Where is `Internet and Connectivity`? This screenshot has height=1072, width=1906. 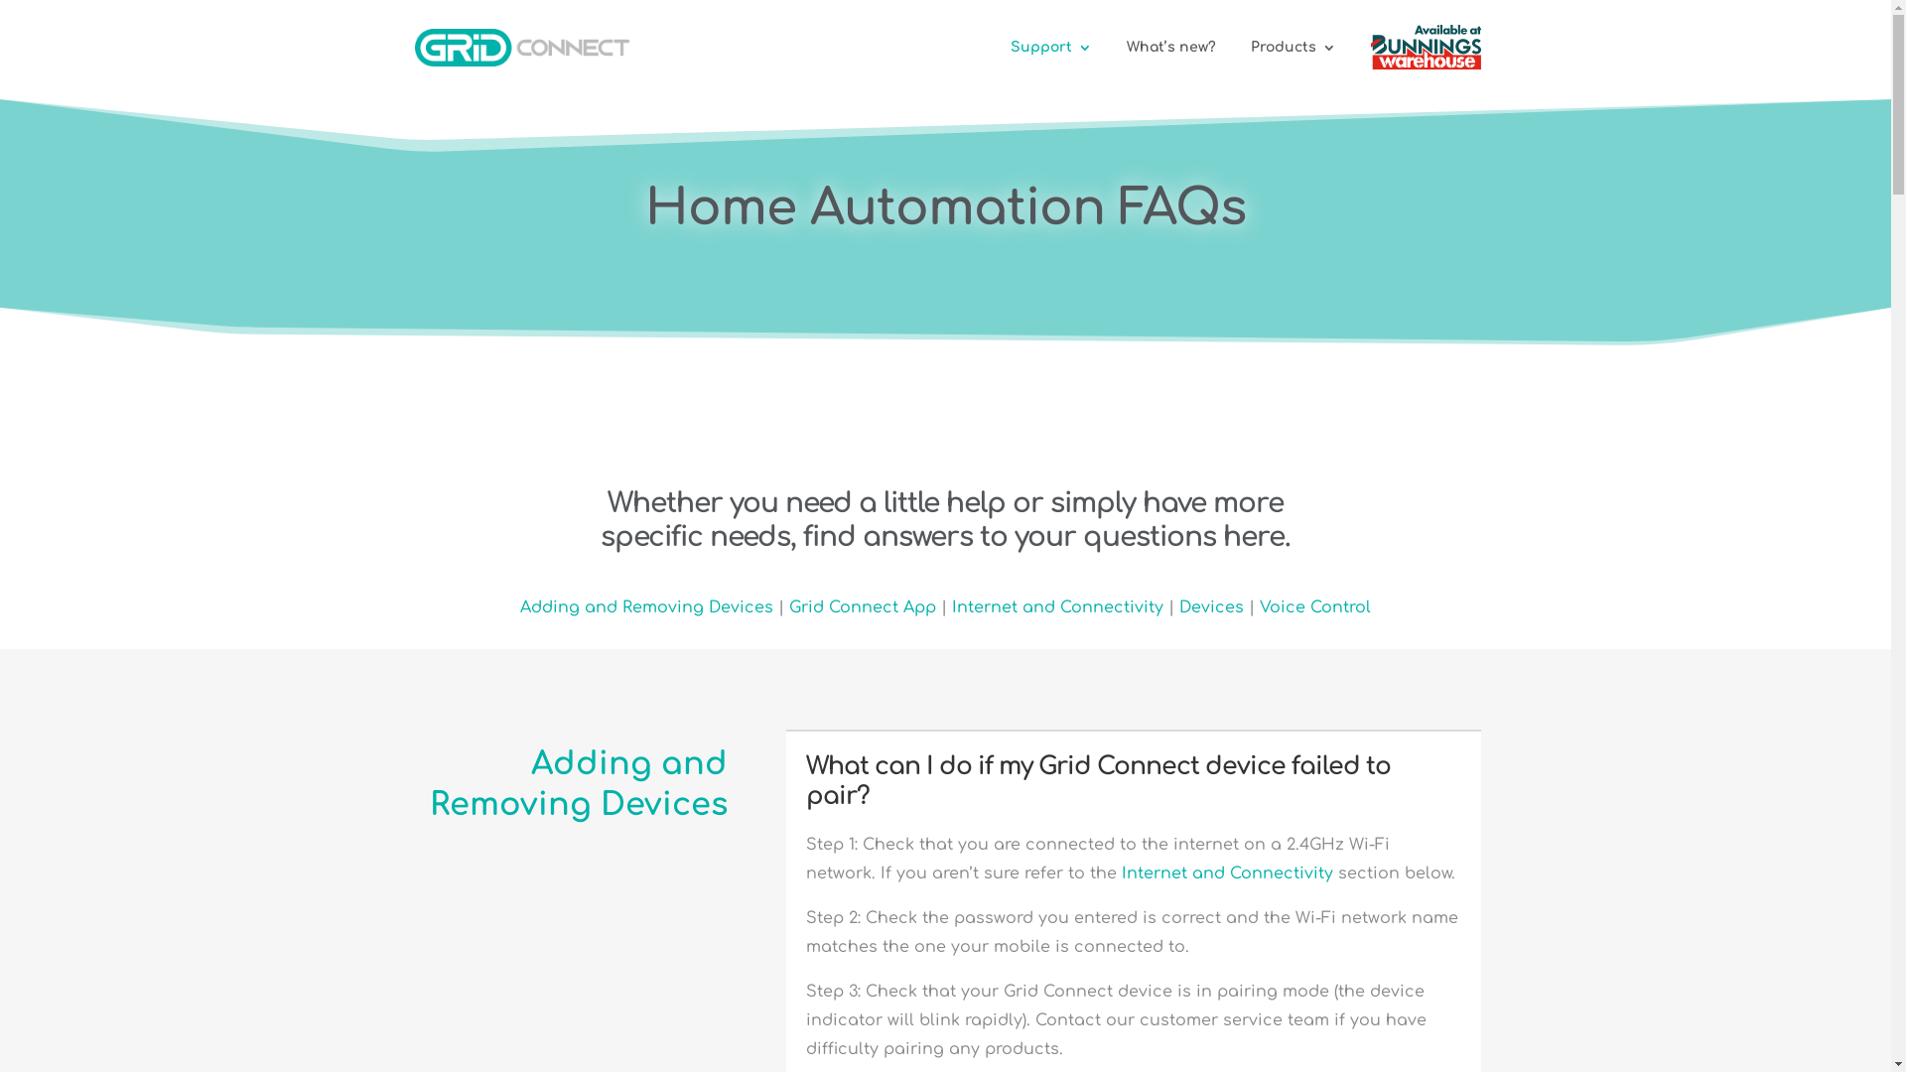
Internet and Connectivity is located at coordinates (1058, 607).